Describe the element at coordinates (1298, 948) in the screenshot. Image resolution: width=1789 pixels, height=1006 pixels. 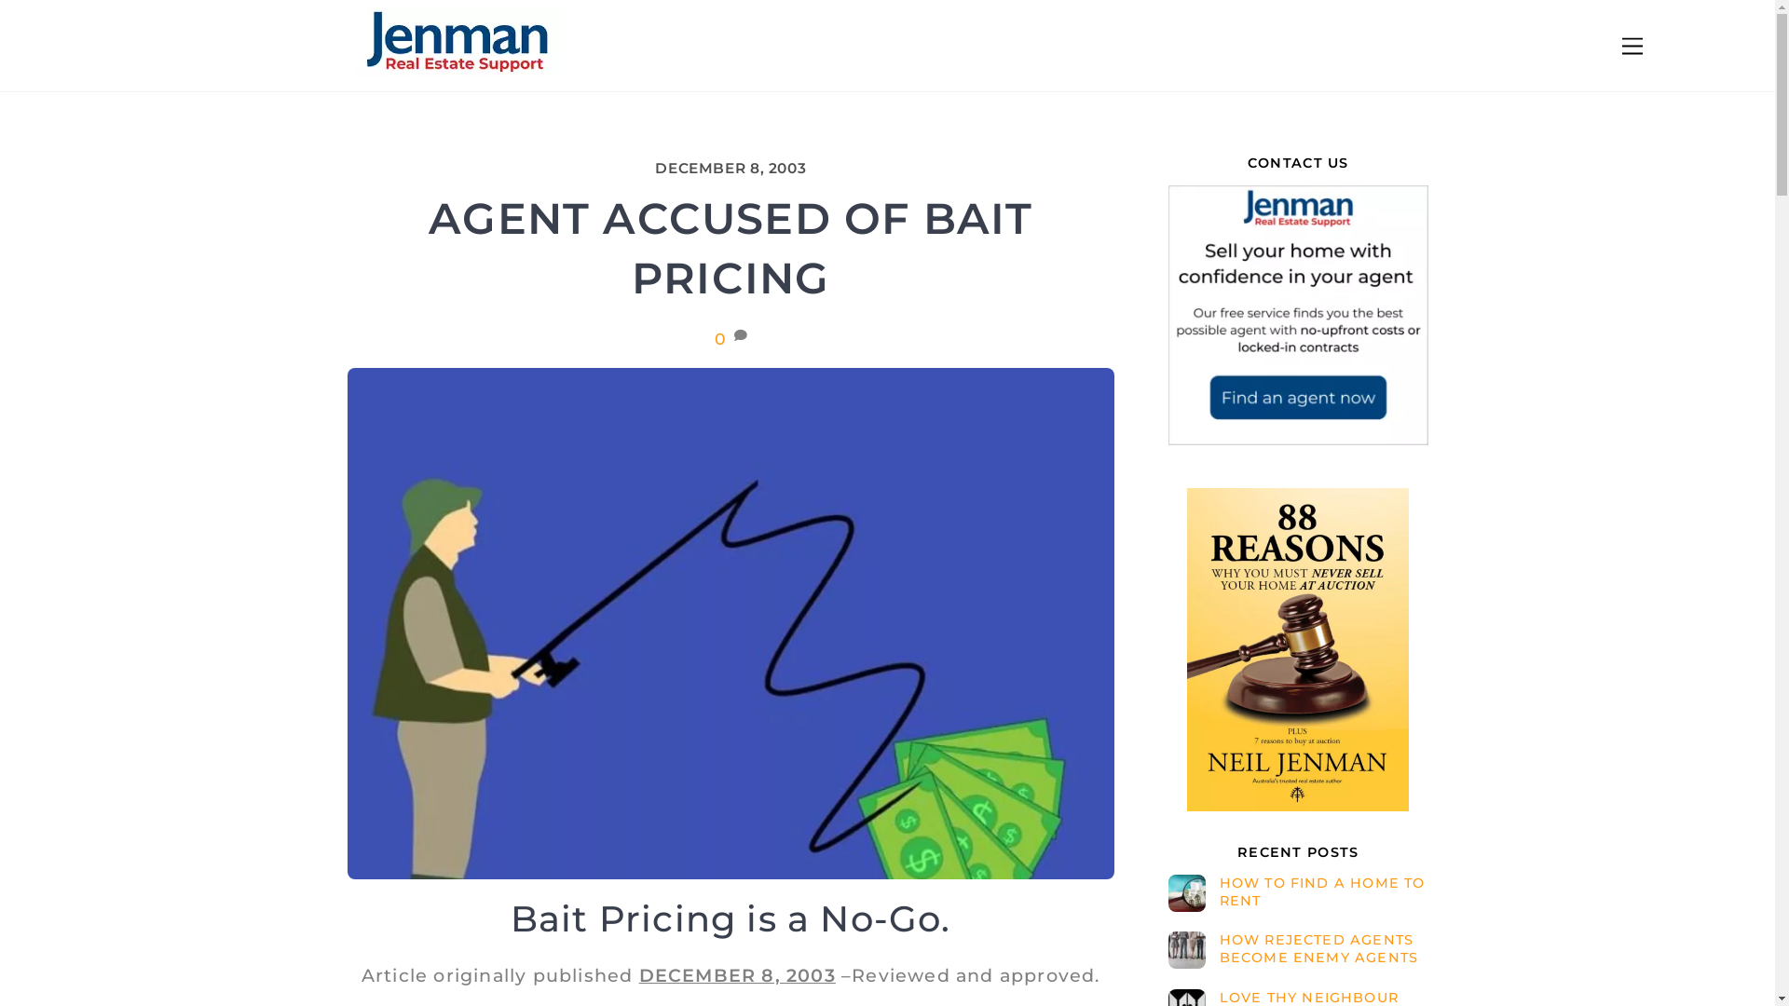
I see `HOW REJECTED AGENTS BECOME ENEMY AGENTS` at that location.